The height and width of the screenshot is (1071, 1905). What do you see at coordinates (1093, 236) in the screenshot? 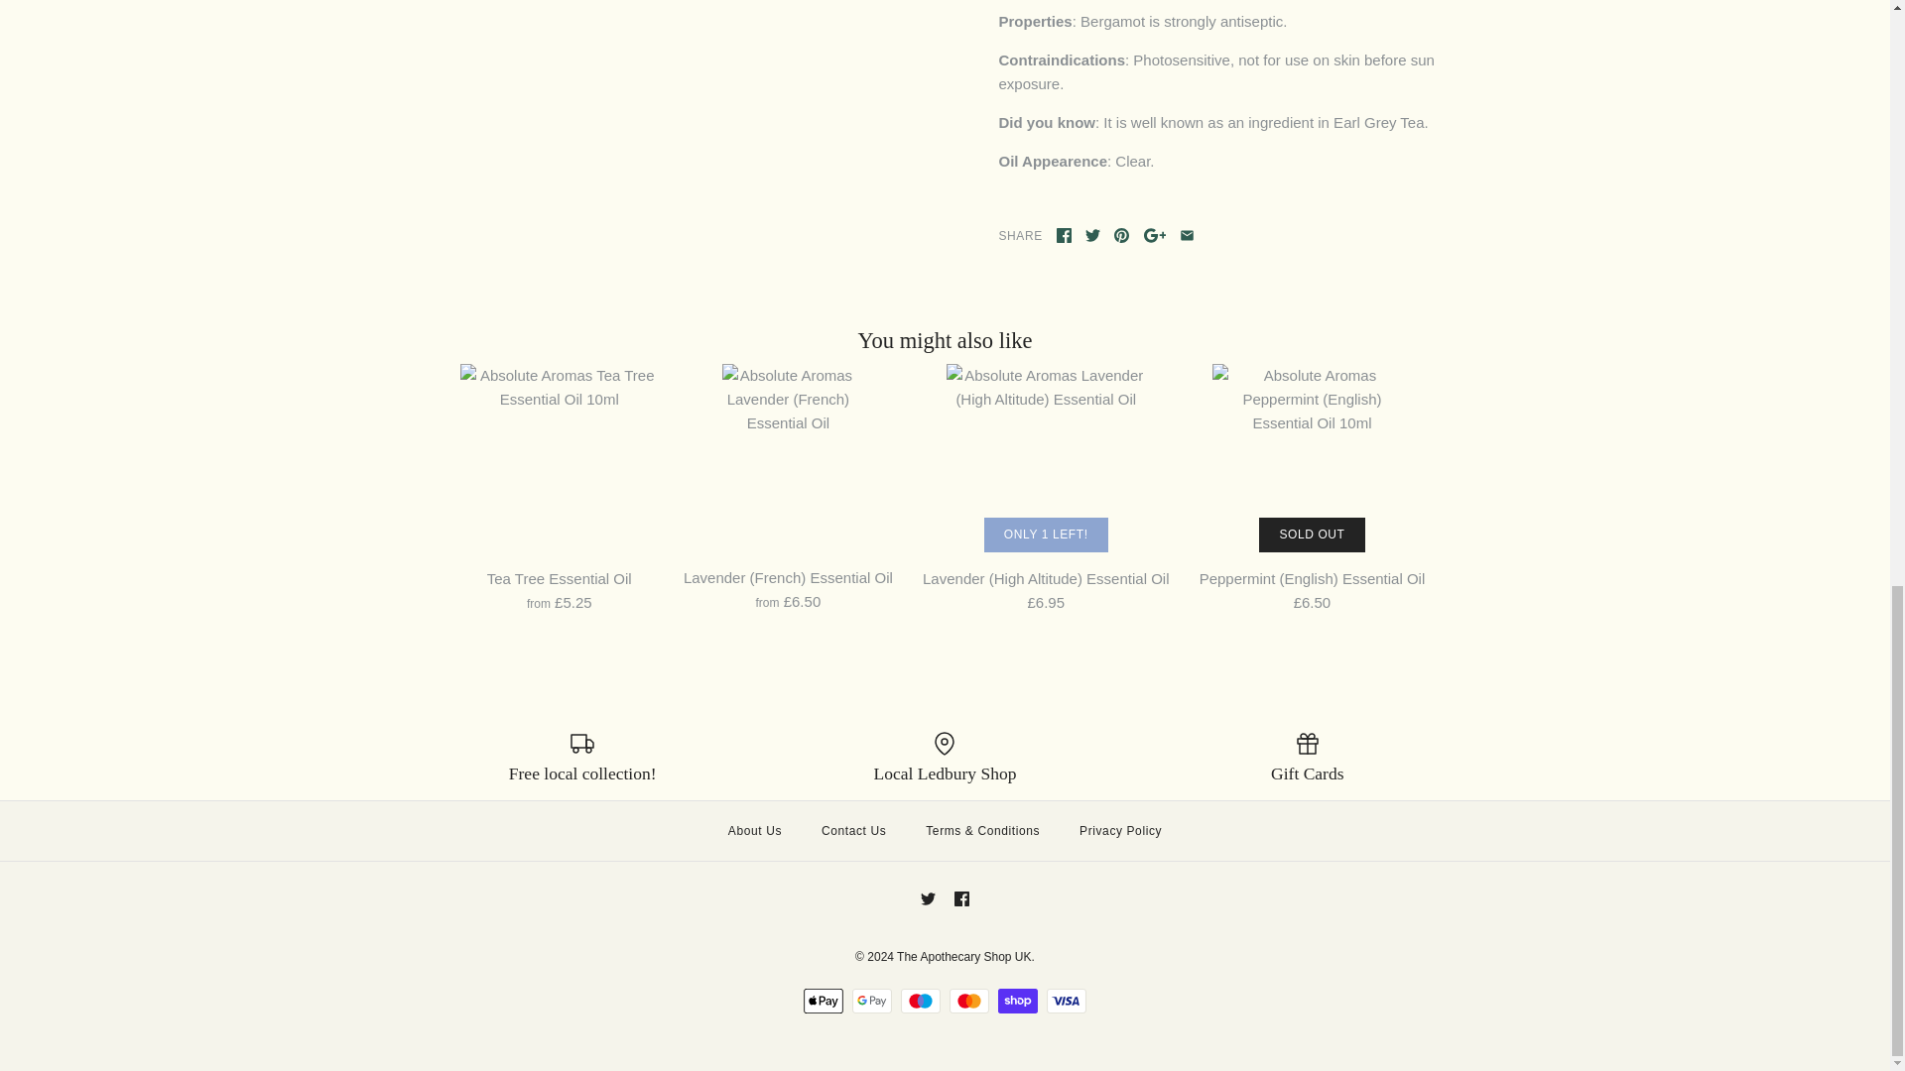
I see `Share on Twitter` at bounding box center [1093, 236].